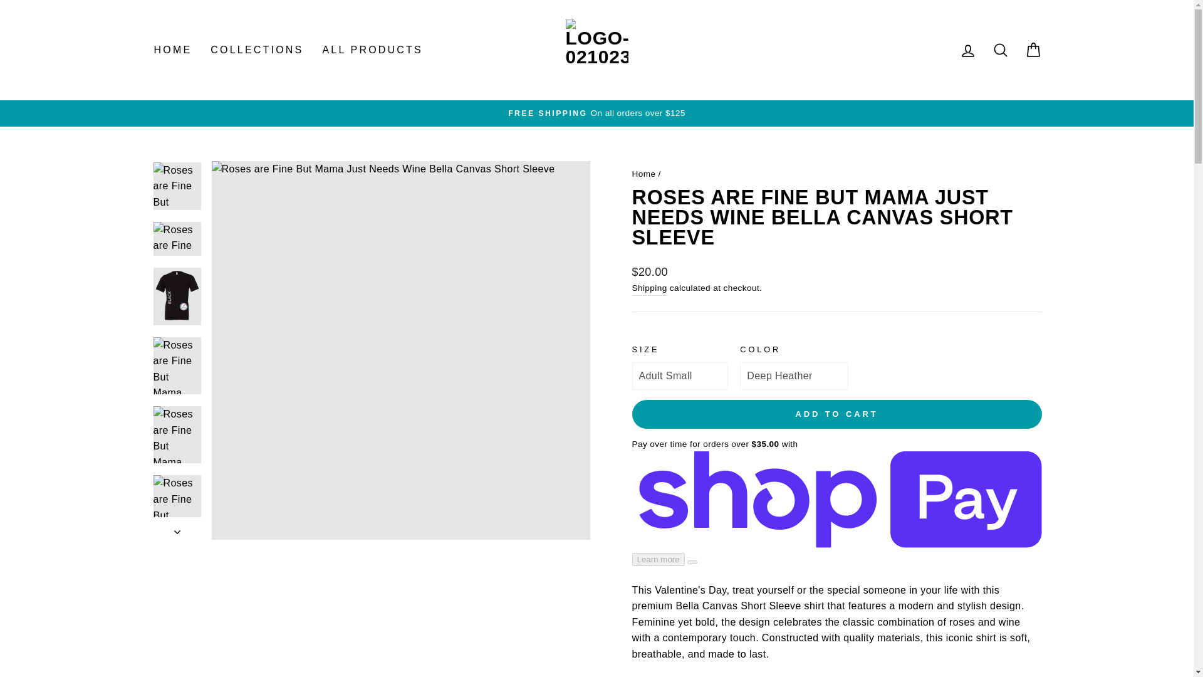 This screenshot has height=677, width=1203. Describe the element at coordinates (643, 174) in the screenshot. I see `Back to the frontpage` at that location.